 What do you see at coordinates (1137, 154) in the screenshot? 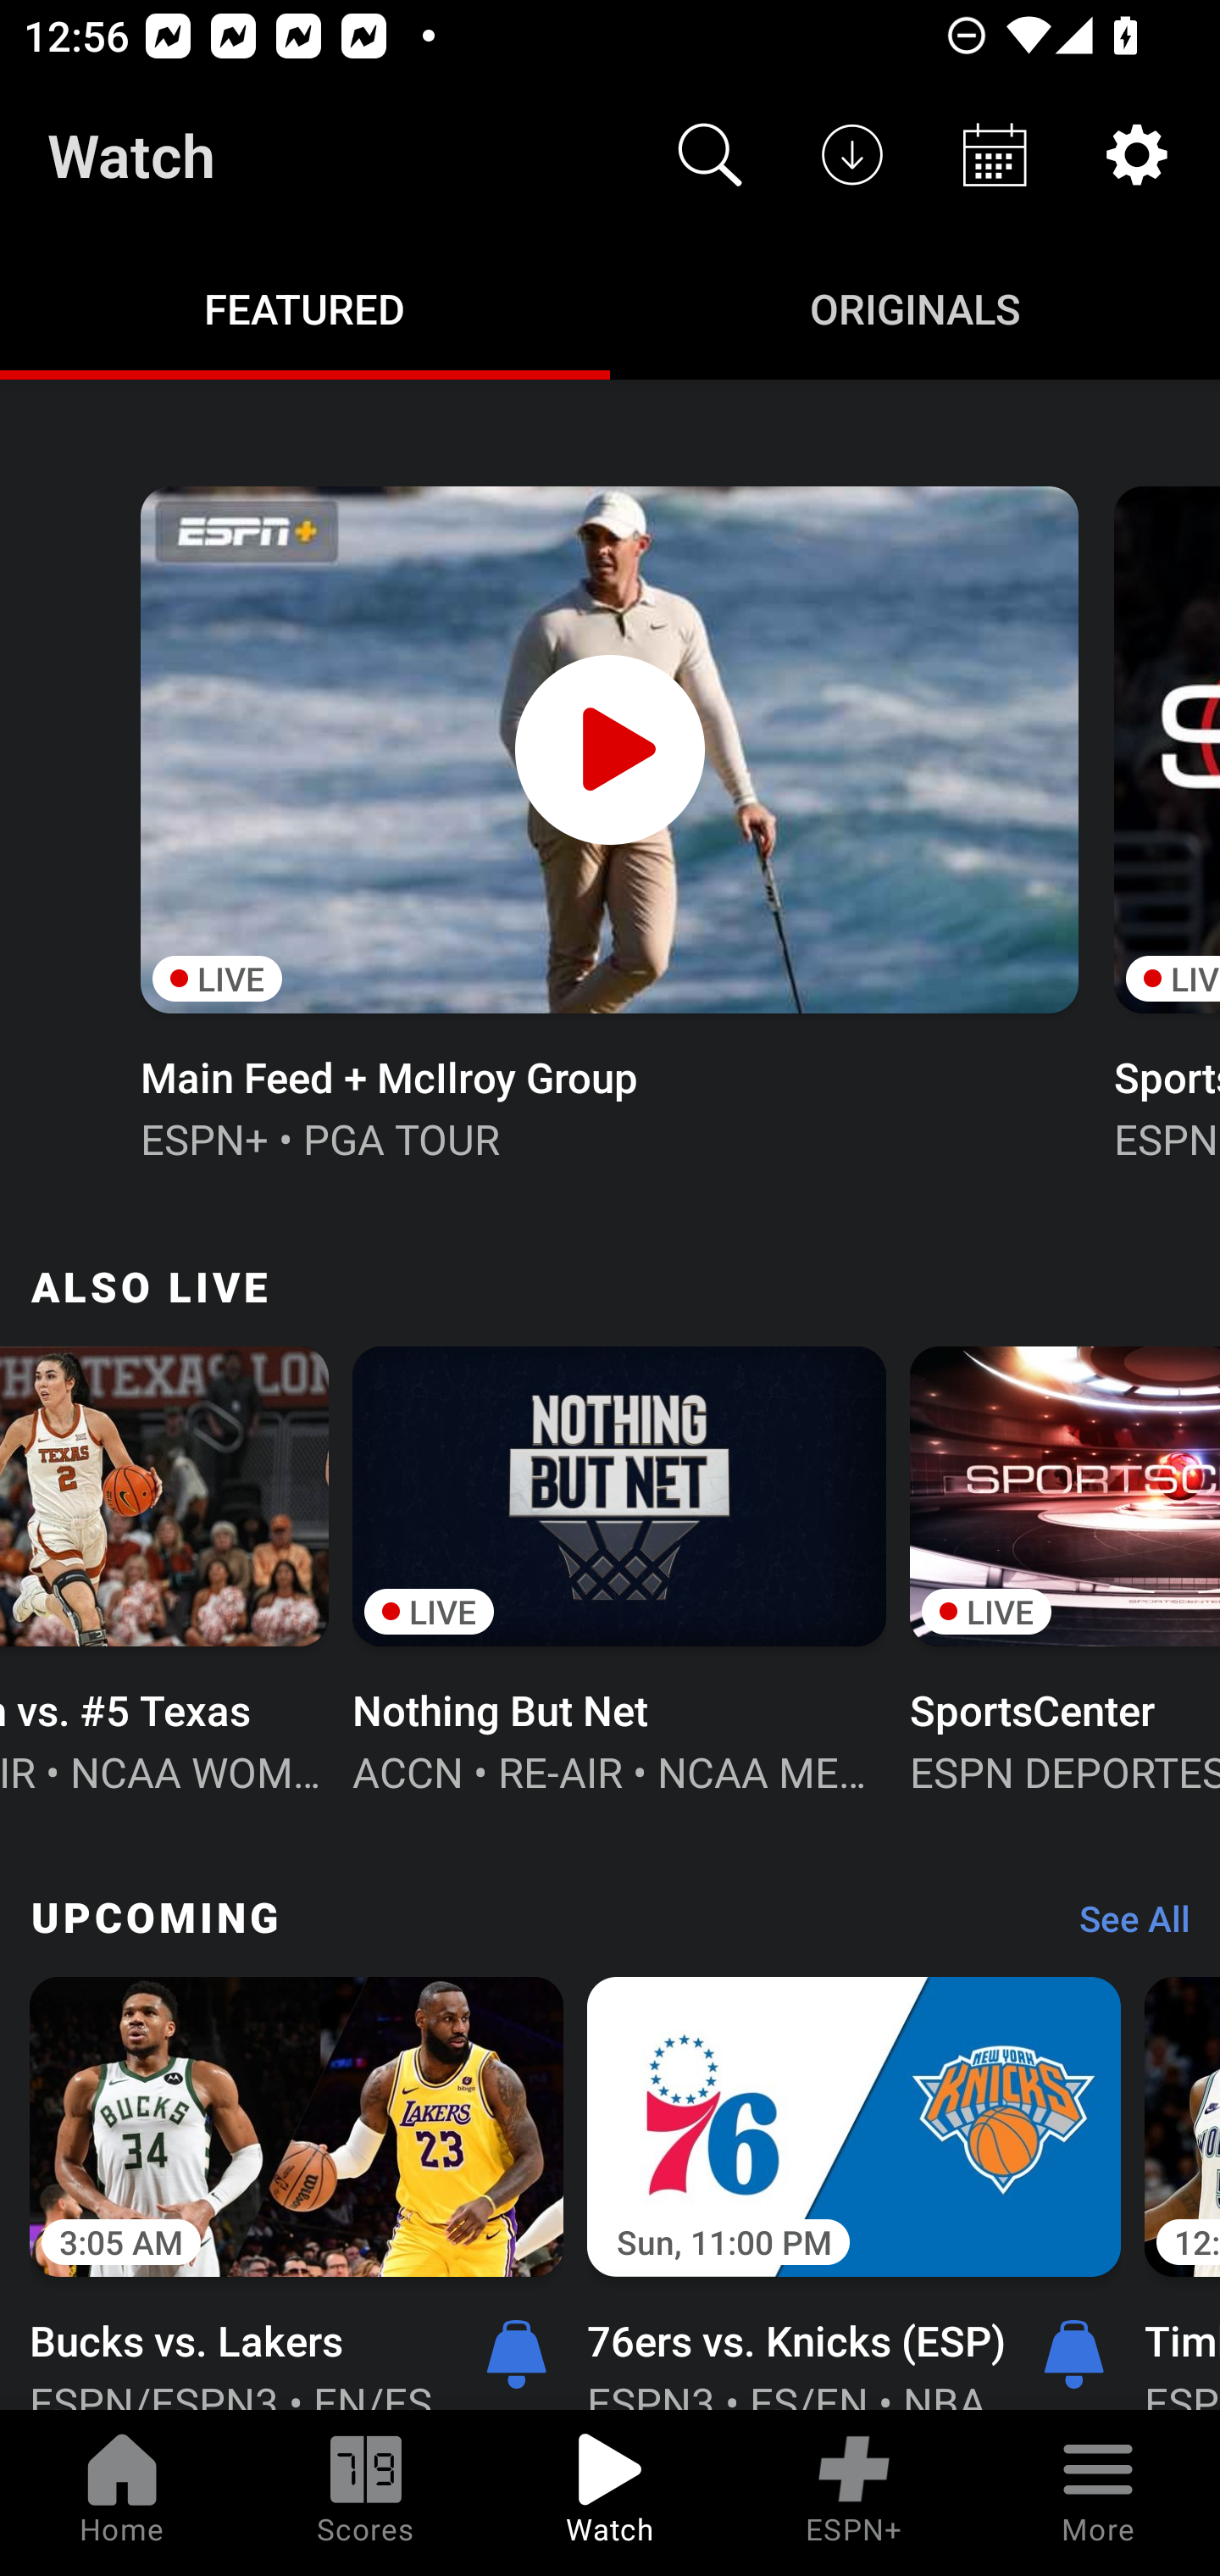
I see `Settings` at bounding box center [1137, 154].